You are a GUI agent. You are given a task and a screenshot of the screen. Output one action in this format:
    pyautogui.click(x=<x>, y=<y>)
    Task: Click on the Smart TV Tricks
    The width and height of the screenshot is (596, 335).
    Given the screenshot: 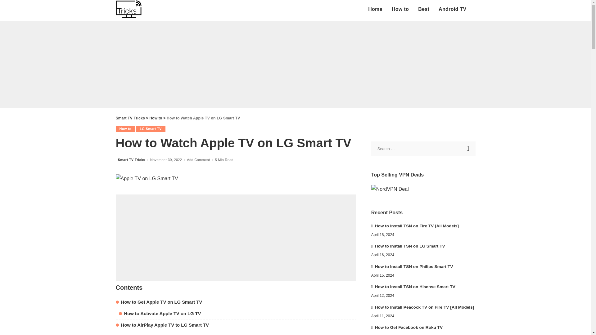 What is the action you would take?
    pyautogui.click(x=129, y=9)
    